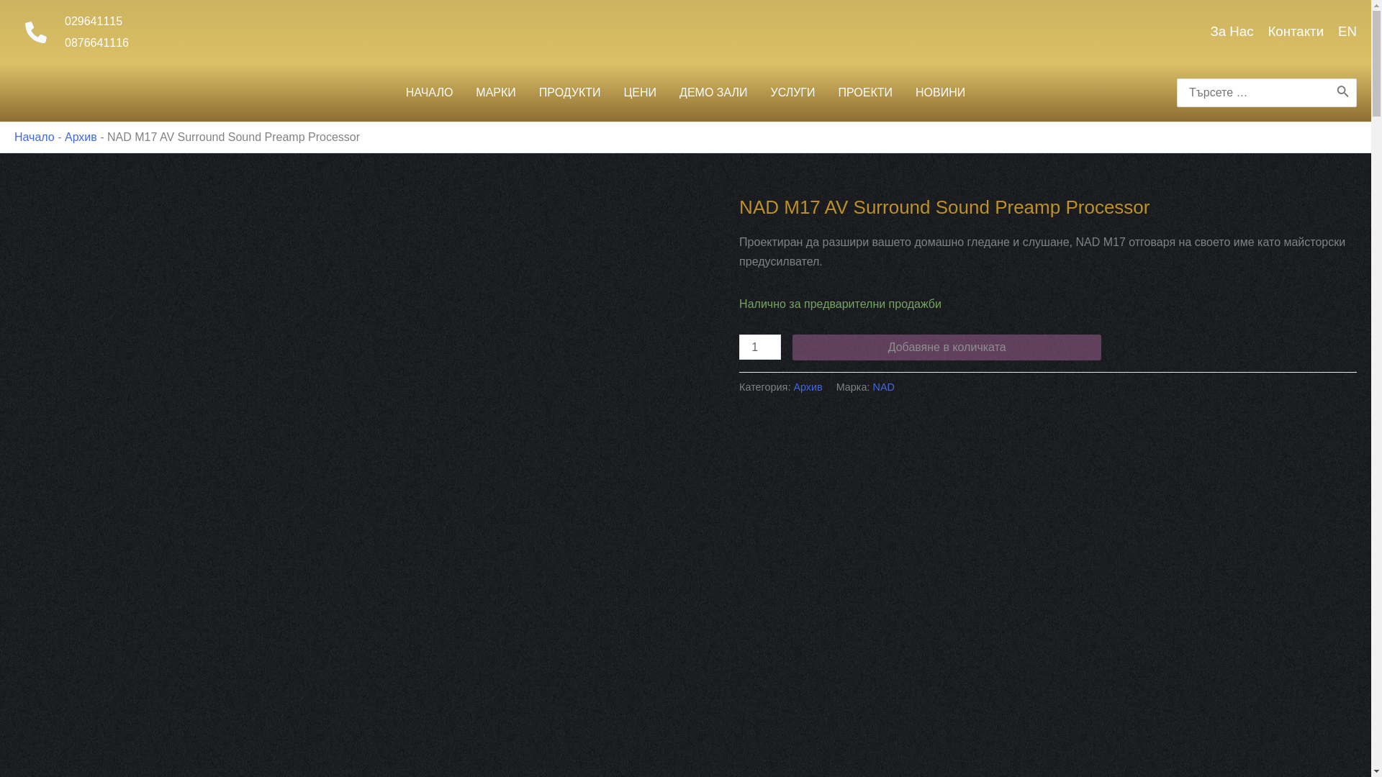 The image size is (1382, 777). Describe the element at coordinates (94, 20) in the screenshot. I see `029641115` at that location.